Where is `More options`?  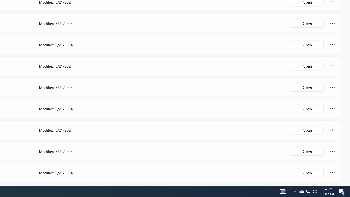 More options is located at coordinates (332, 172).